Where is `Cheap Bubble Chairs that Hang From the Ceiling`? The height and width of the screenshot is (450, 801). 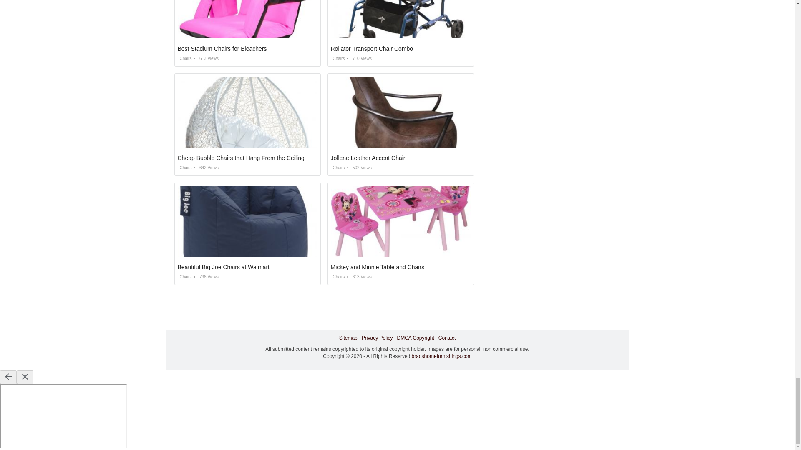
Cheap Bubble Chairs that Hang From the Ceiling is located at coordinates (241, 157).